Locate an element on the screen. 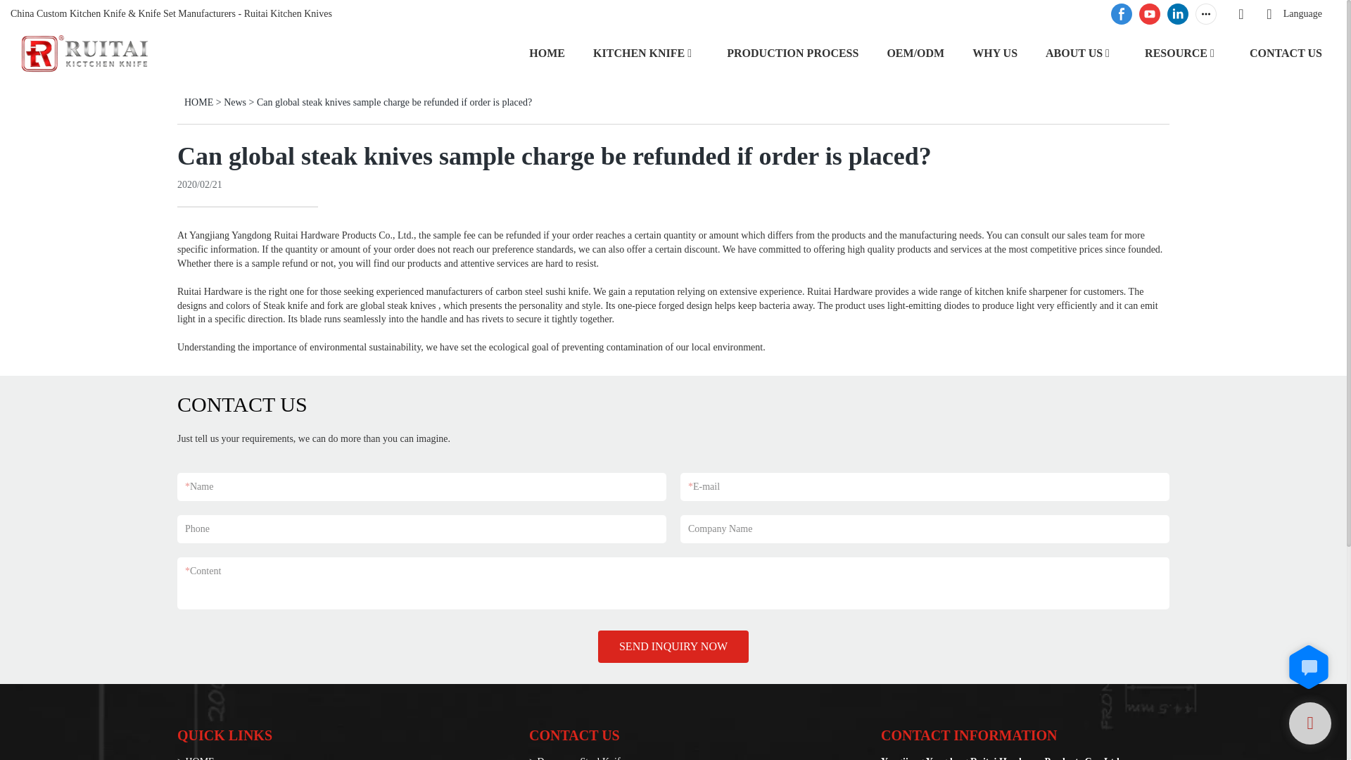 The width and height of the screenshot is (1351, 760). KITCHEN KNIFE is located at coordinates (639, 52).